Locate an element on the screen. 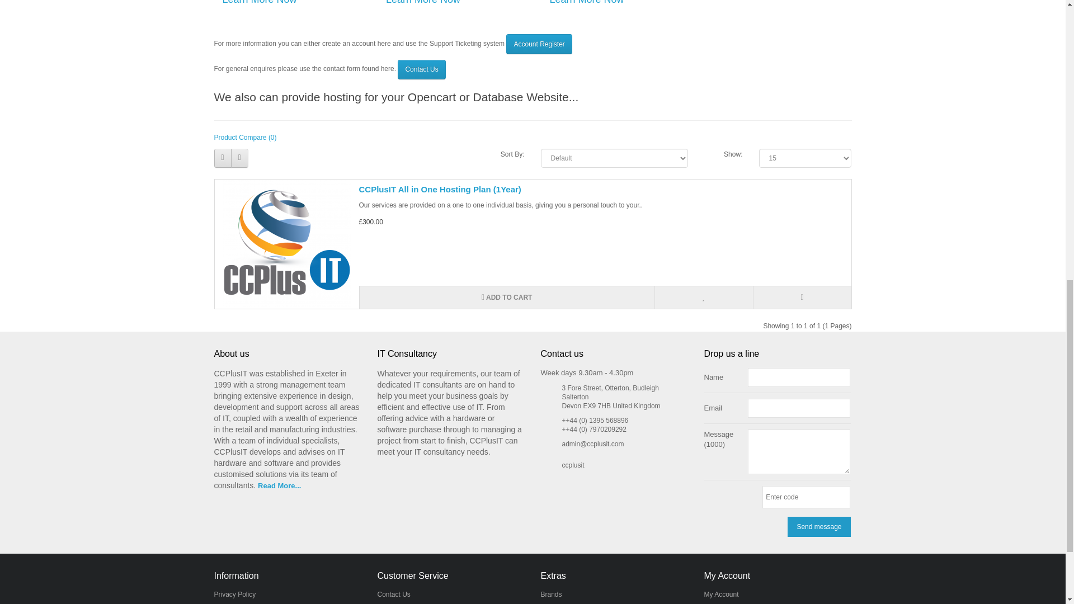 This screenshot has height=604, width=1074. Learn More Now is located at coordinates (260, 2).